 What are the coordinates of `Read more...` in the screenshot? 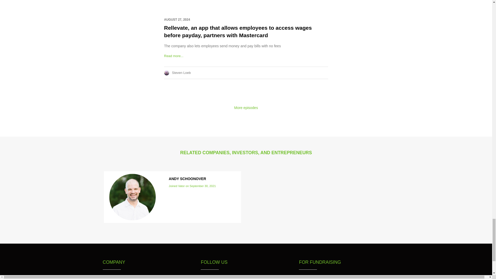 It's located at (174, 56).